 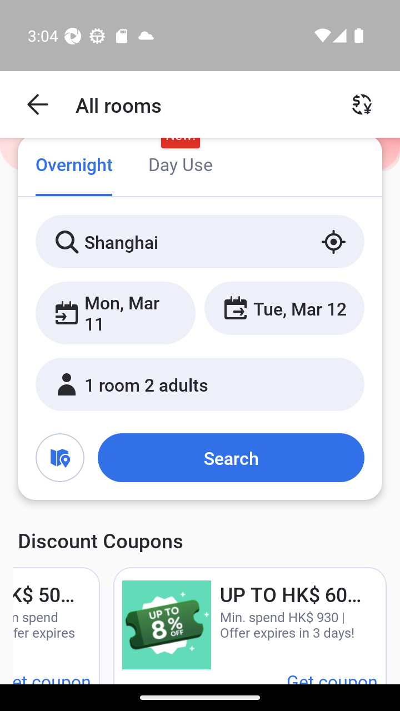 I want to click on Day Use, so click(x=180, y=166).